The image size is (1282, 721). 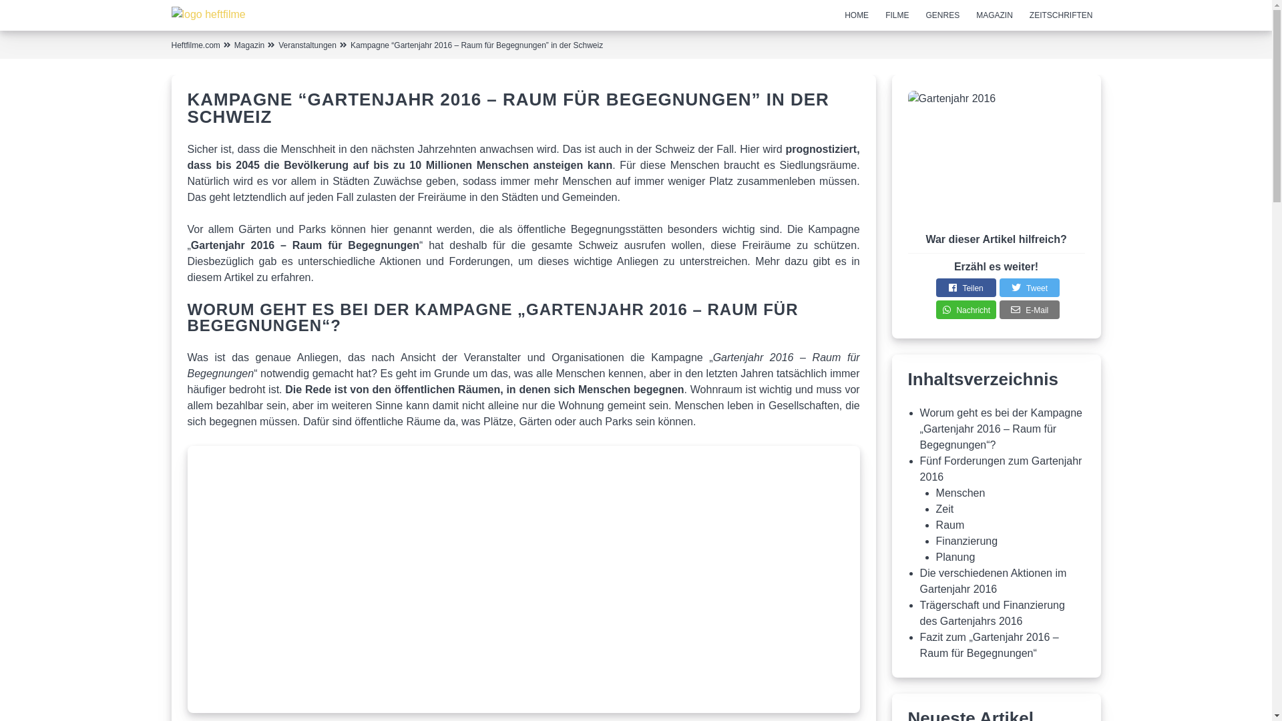 What do you see at coordinates (967, 541) in the screenshot?
I see `Finanzierung` at bounding box center [967, 541].